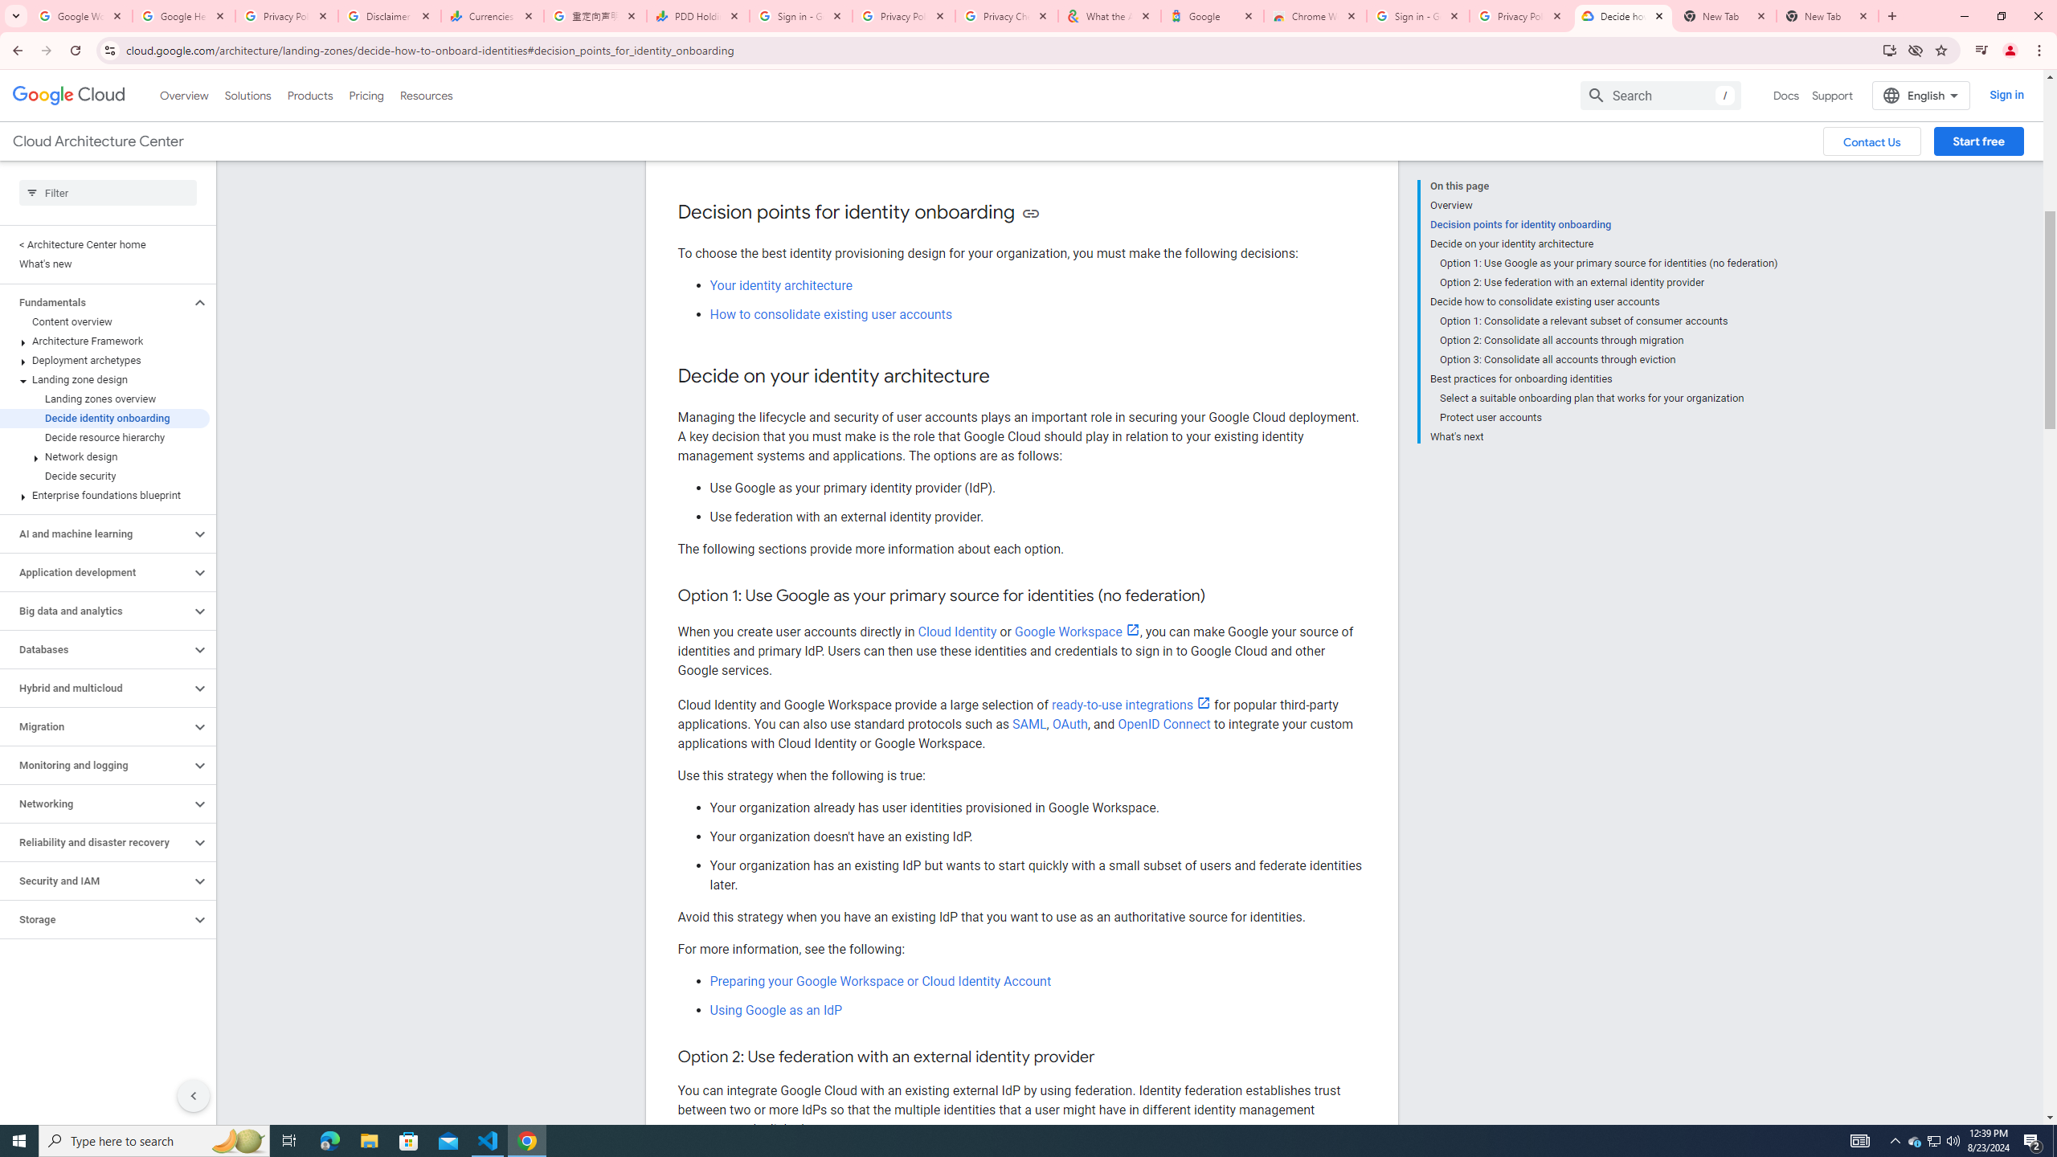 This screenshot has width=2057, height=1157. What do you see at coordinates (1315, 16) in the screenshot?
I see `Chrome Web Store - Color themes by Chrome` at bounding box center [1315, 16].